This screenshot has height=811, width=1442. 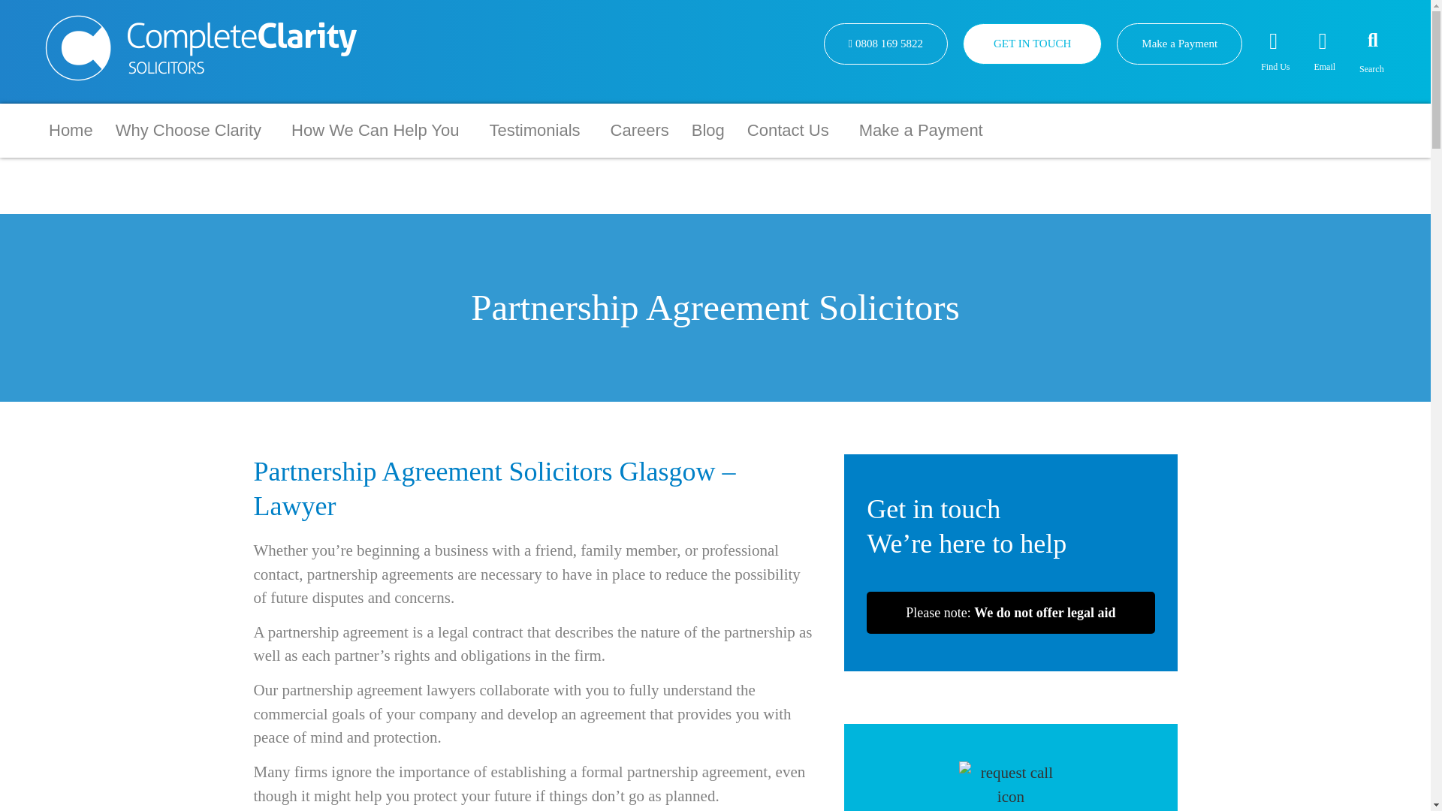 I want to click on GET IN TOUCH, so click(x=1032, y=44).